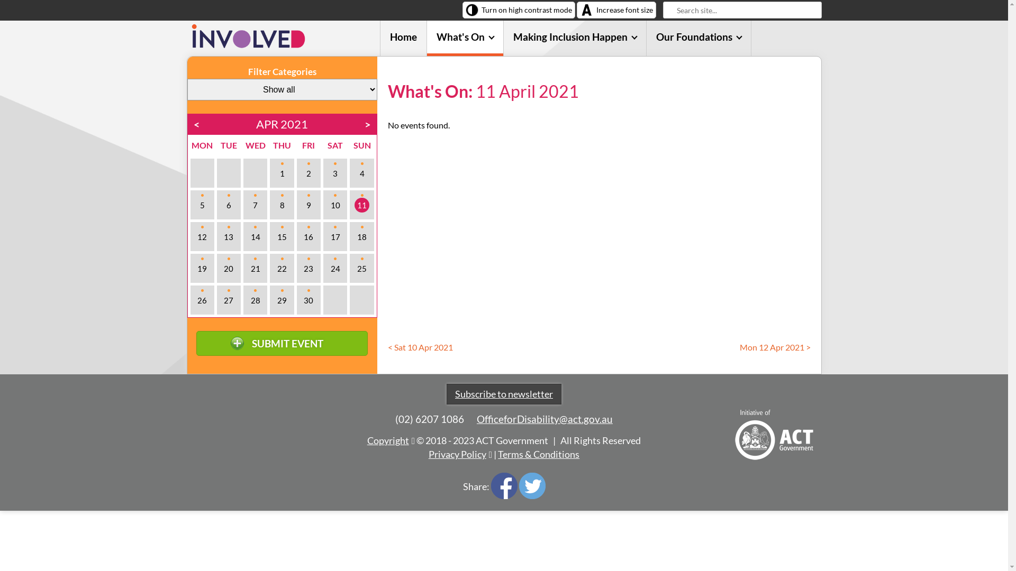  Describe the element at coordinates (255, 300) in the screenshot. I see `28` at that location.